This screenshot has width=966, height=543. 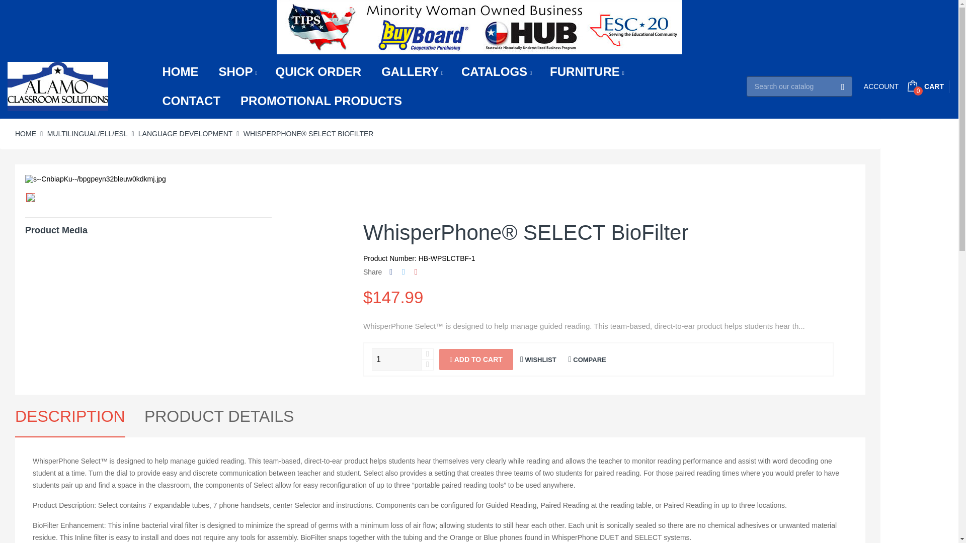 I want to click on Alamo Classroom Solutions, so click(x=58, y=86).